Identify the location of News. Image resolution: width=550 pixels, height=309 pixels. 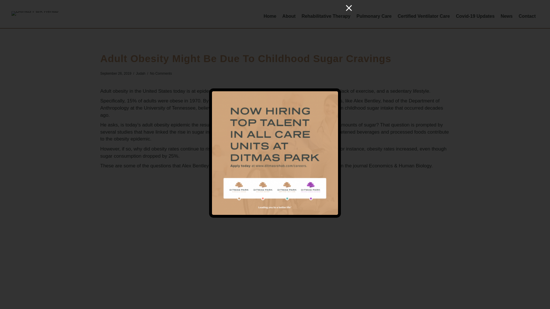
(506, 16).